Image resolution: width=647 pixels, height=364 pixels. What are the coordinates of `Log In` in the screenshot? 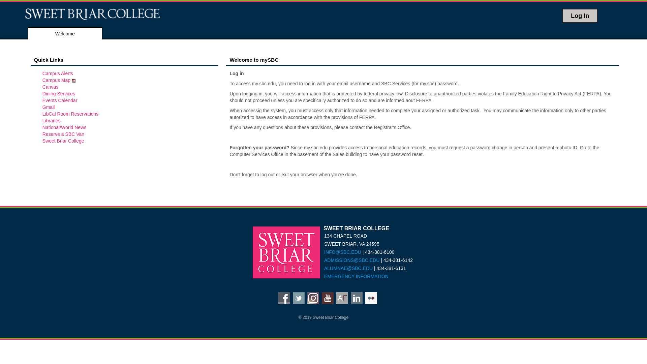 It's located at (580, 16).